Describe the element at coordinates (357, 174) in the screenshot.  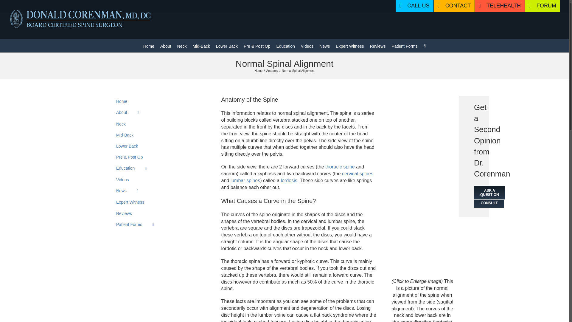
I see `Anatomy of the Cervical Spine` at that location.